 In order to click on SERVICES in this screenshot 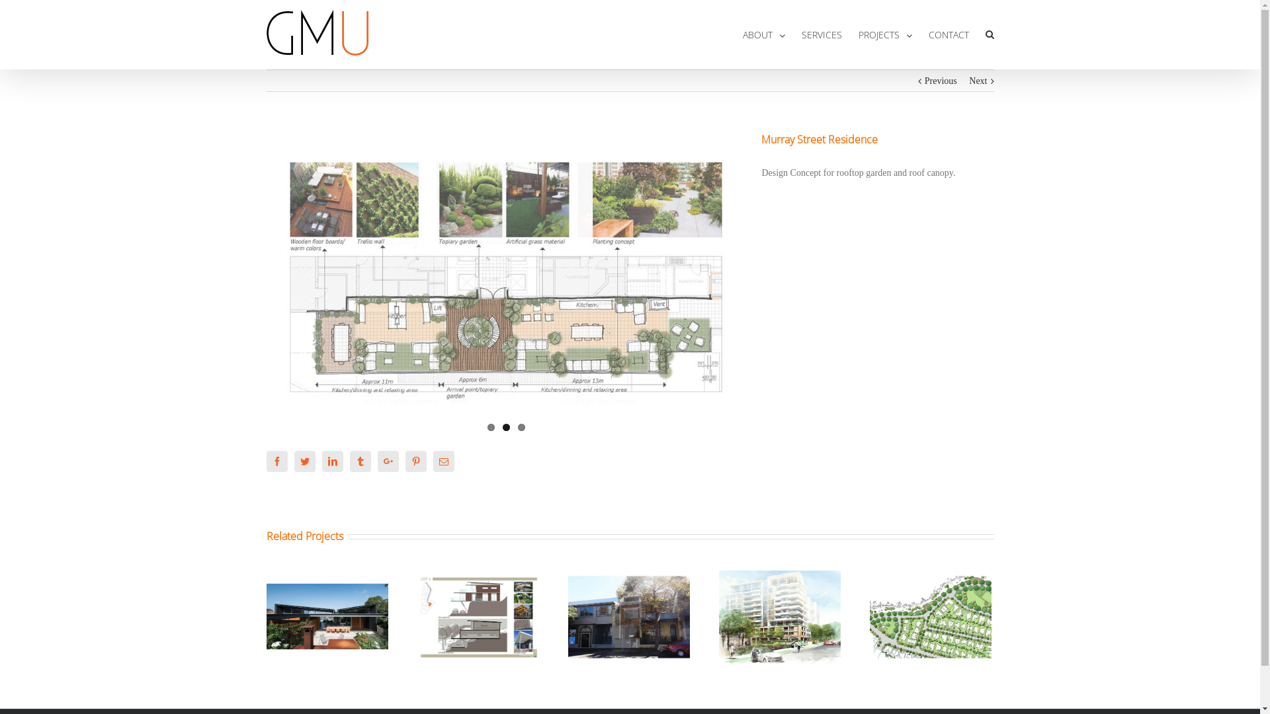, I will do `click(822, 34)`.